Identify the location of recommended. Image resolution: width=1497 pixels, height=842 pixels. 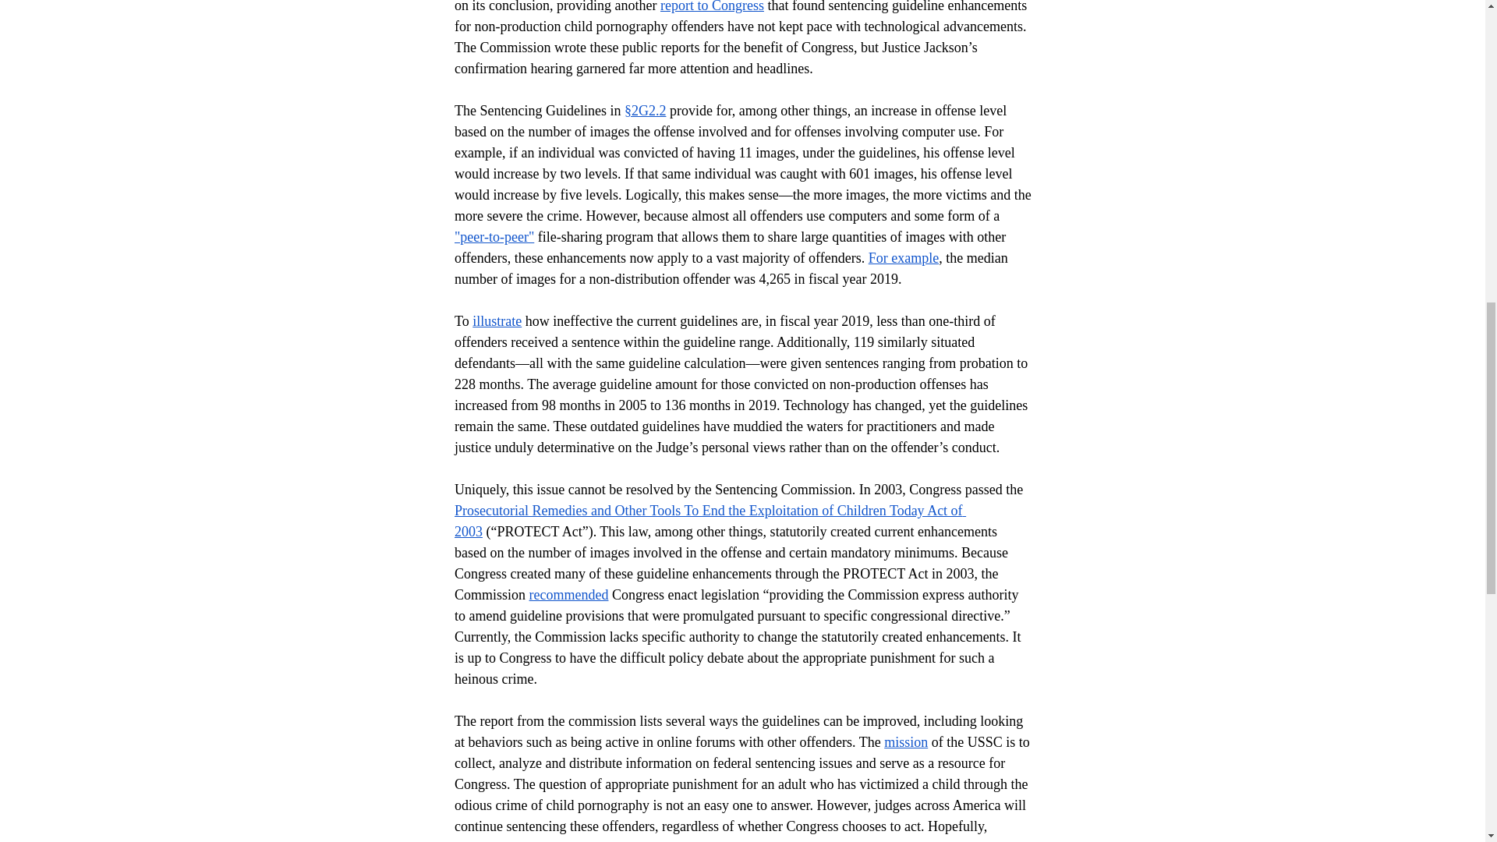
(568, 594).